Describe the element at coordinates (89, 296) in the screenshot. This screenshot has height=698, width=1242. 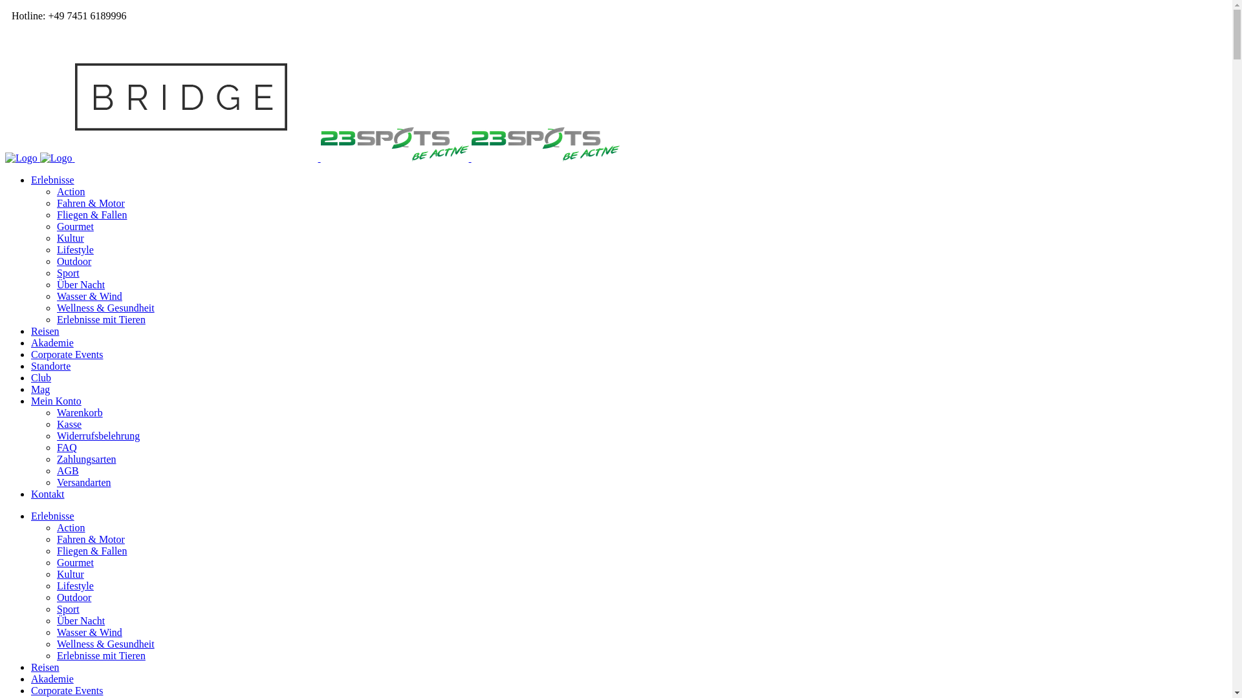
I see `Wasser & Wind` at that location.